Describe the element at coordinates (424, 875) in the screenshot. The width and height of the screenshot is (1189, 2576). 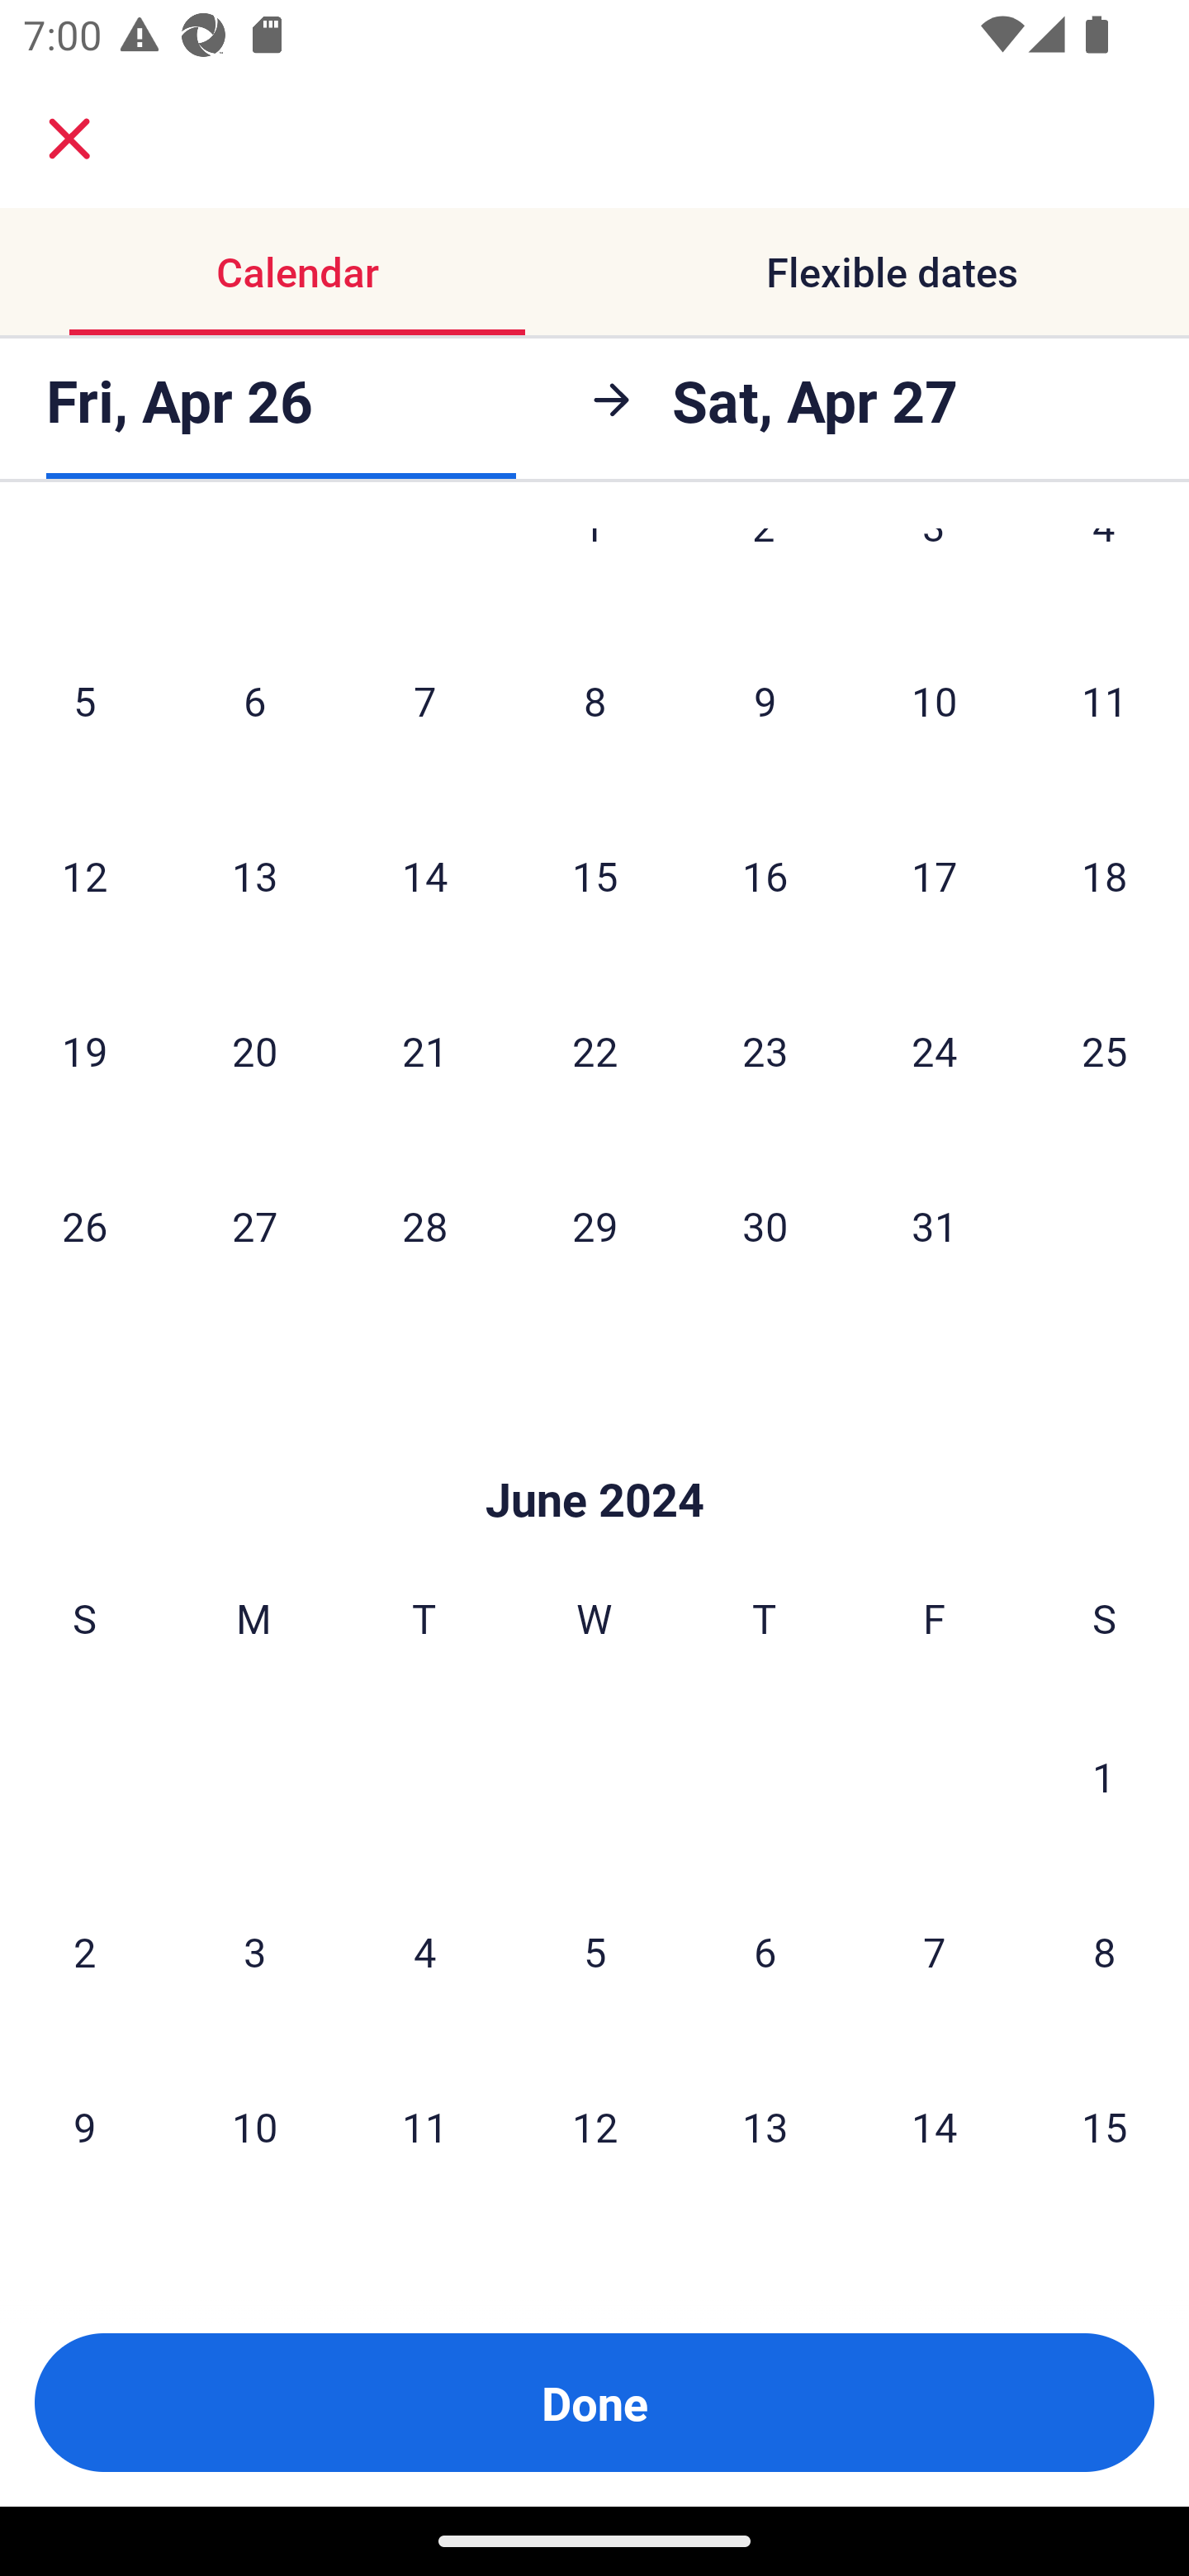
I see `14 Tuesday, May 14, 2024` at that location.